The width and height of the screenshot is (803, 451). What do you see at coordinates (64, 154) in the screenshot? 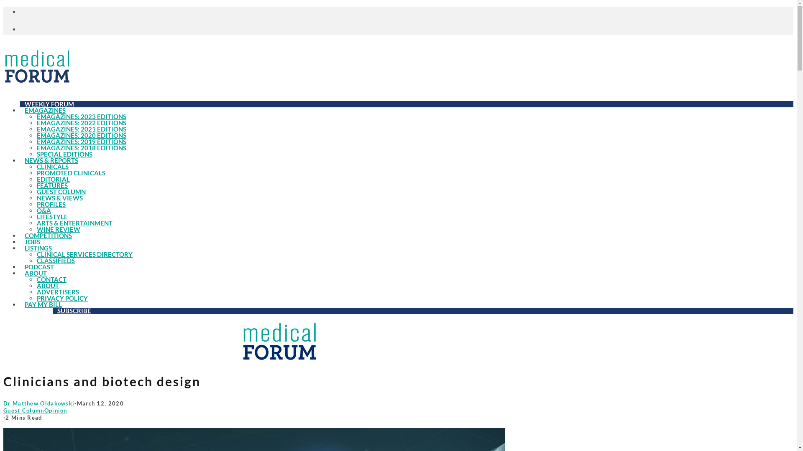
I see `SPECIAL EDITIONS` at bounding box center [64, 154].